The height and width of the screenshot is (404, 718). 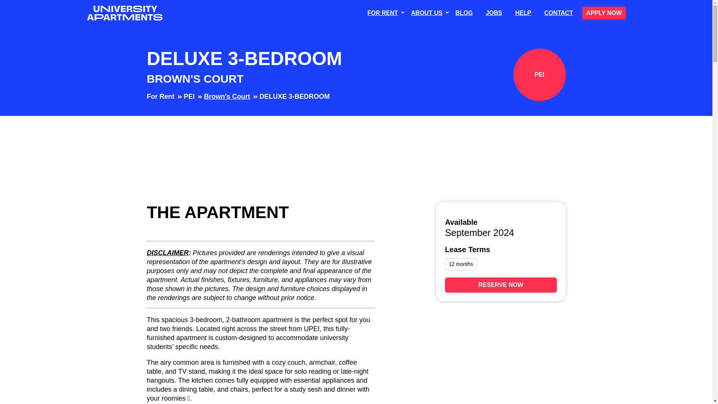 What do you see at coordinates (604, 13) in the screenshot?
I see `APPLY NOW` at bounding box center [604, 13].